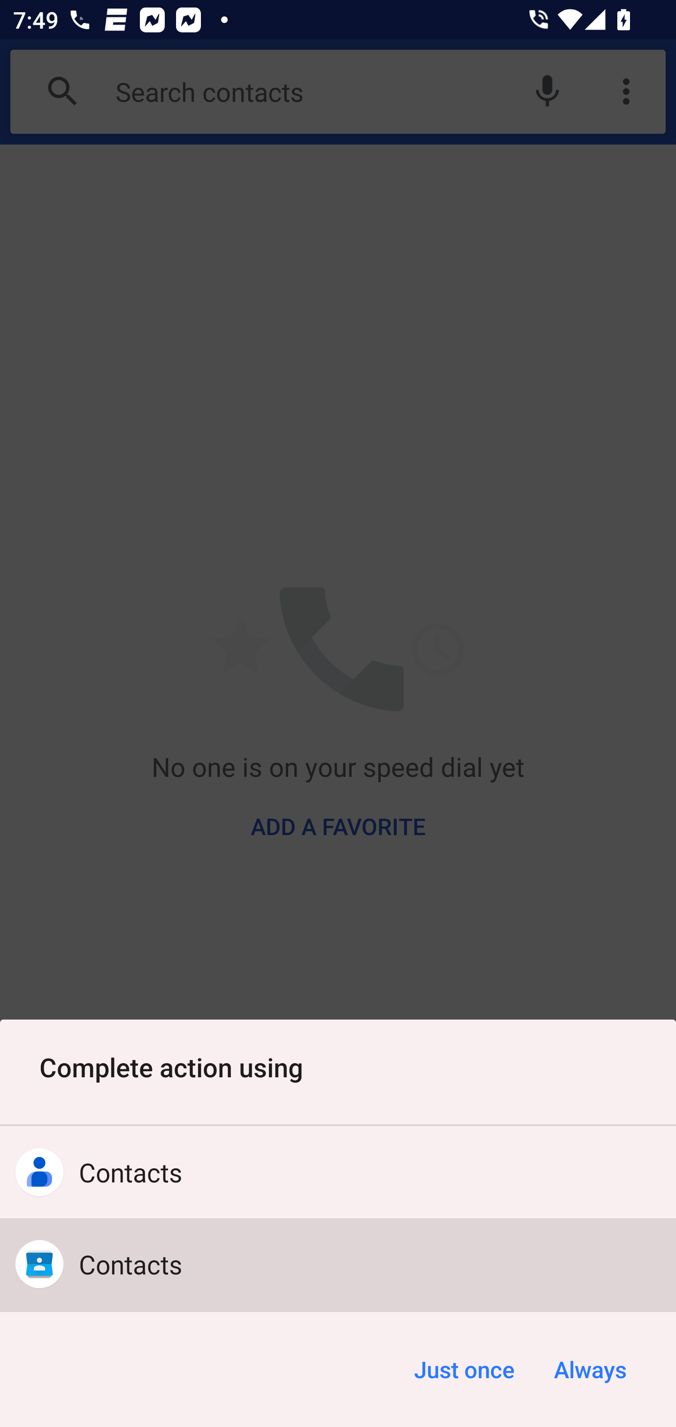 This screenshot has width=676, height=1427. Describe the element at coordinates (338, 1172) in the screenshot. I see `Contacts` at that location.